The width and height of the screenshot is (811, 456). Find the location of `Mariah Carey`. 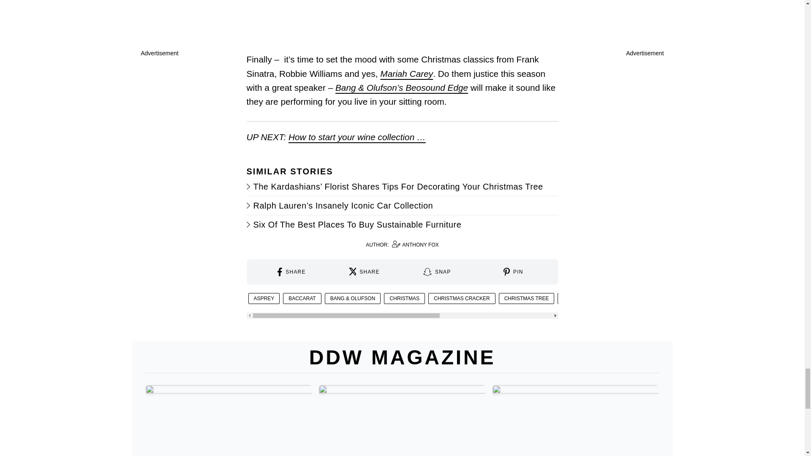

Mariah Carey is located at coordinates (402, 245).